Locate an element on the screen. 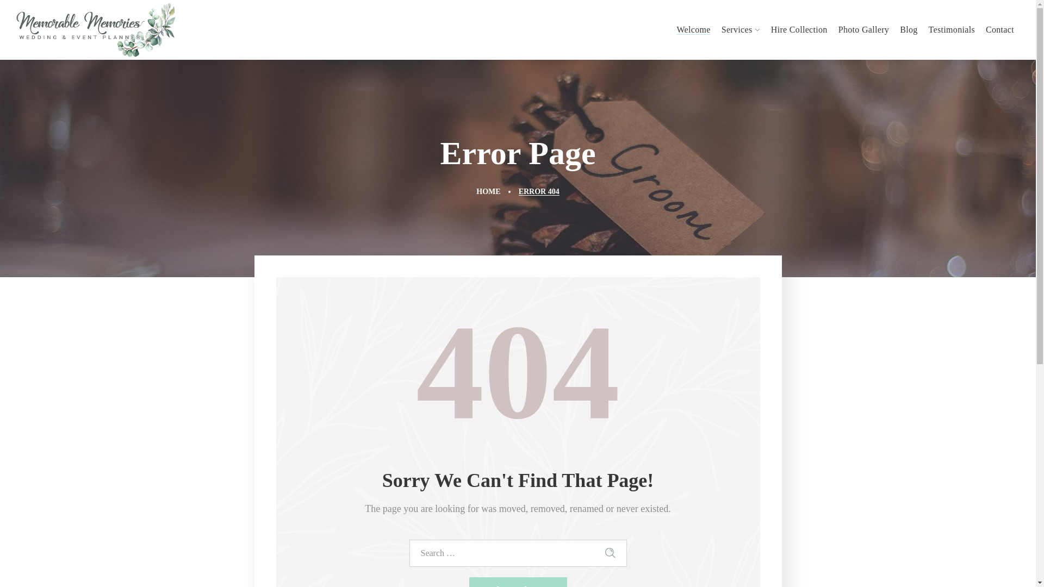 The image size is (1044, 587). Photo Gallery is located at coordinates (863, 30).